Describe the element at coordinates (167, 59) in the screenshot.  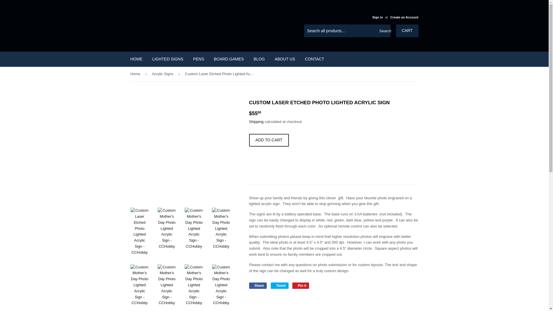
I see `LIGHTED SIGNS` at that location.